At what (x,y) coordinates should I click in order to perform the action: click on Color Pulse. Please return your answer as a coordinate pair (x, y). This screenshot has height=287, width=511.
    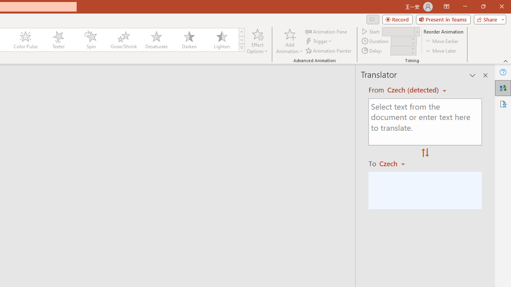
    Looking at the image, I should click on (26, 40).